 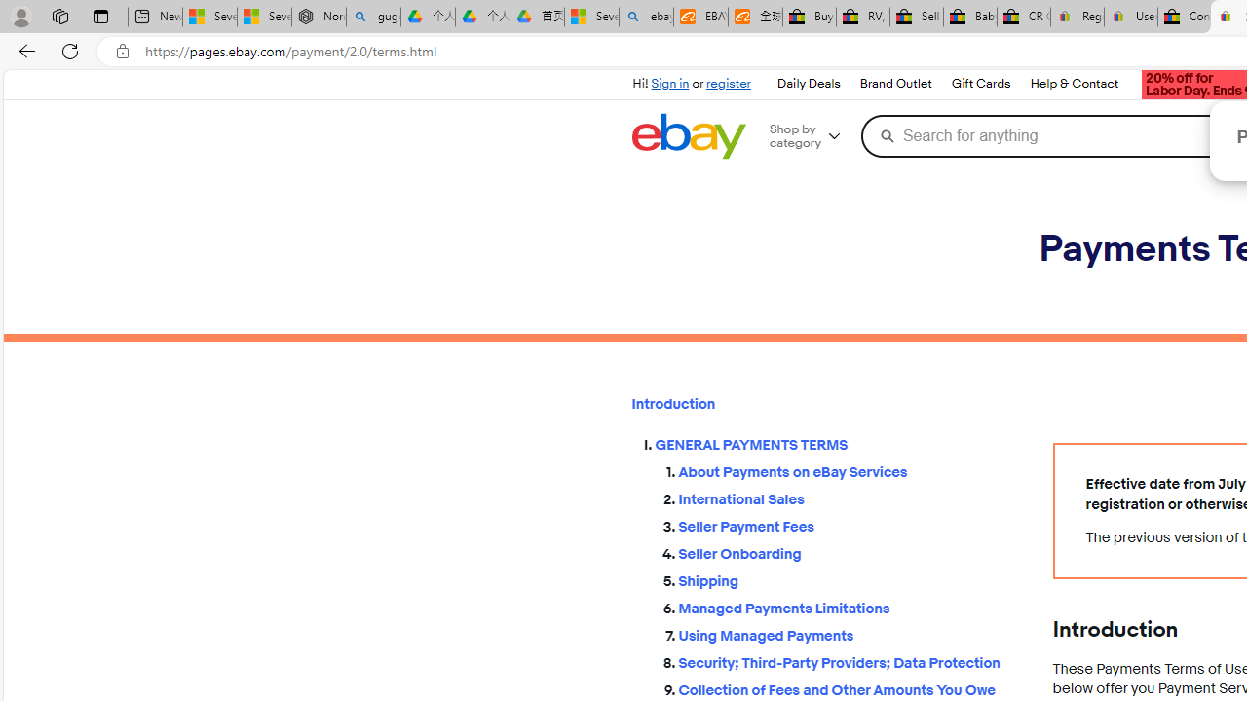 I want to click on Collection of Fees and Other Amounts You Owe, so click(x=850, y=687).